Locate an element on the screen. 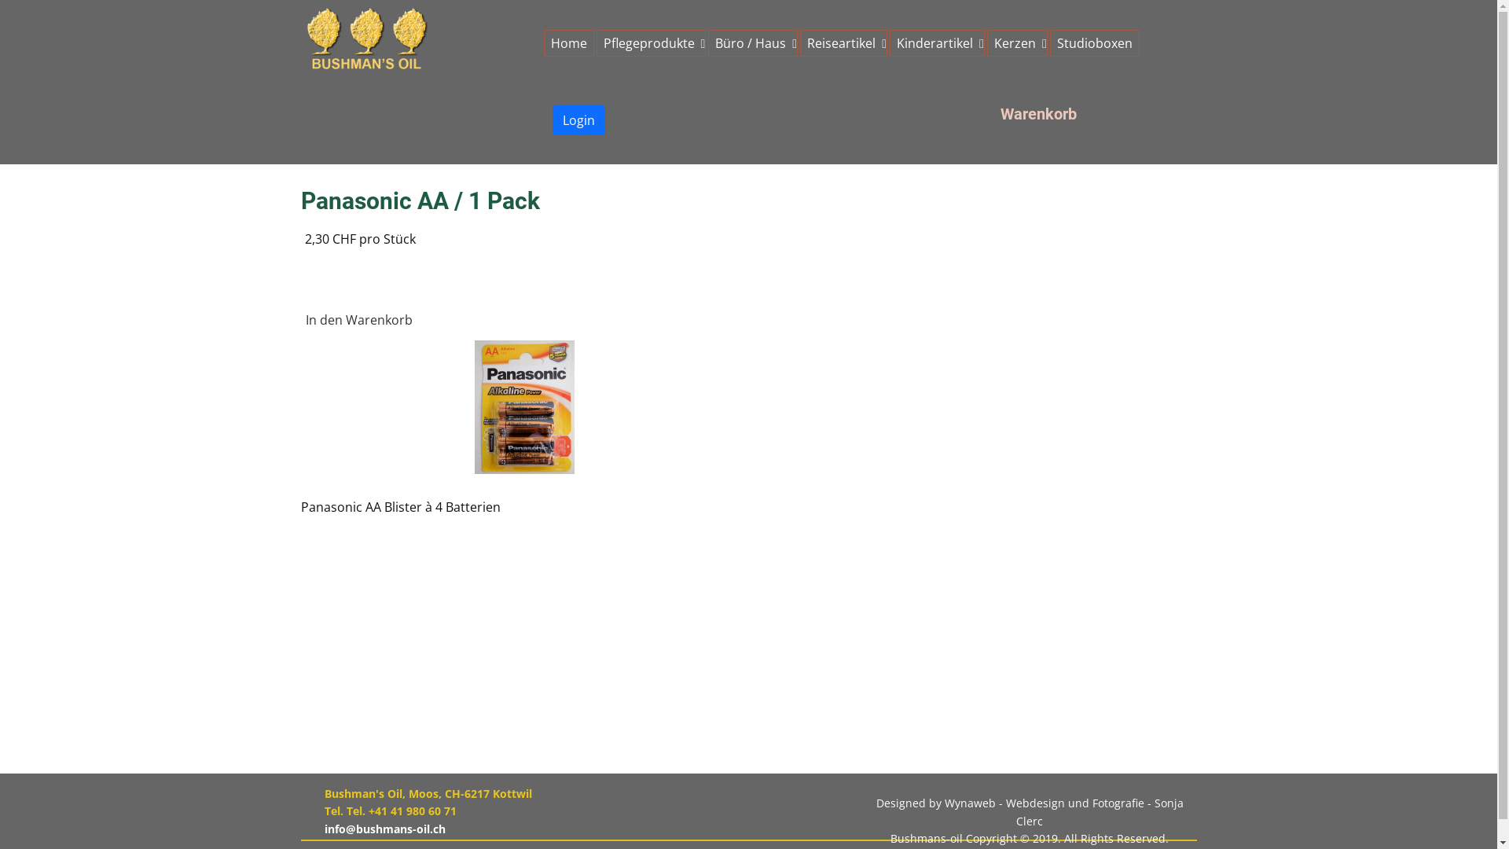 The width and height of the screenshot is (1509, 849). Home is located at coordinates (569, 43).